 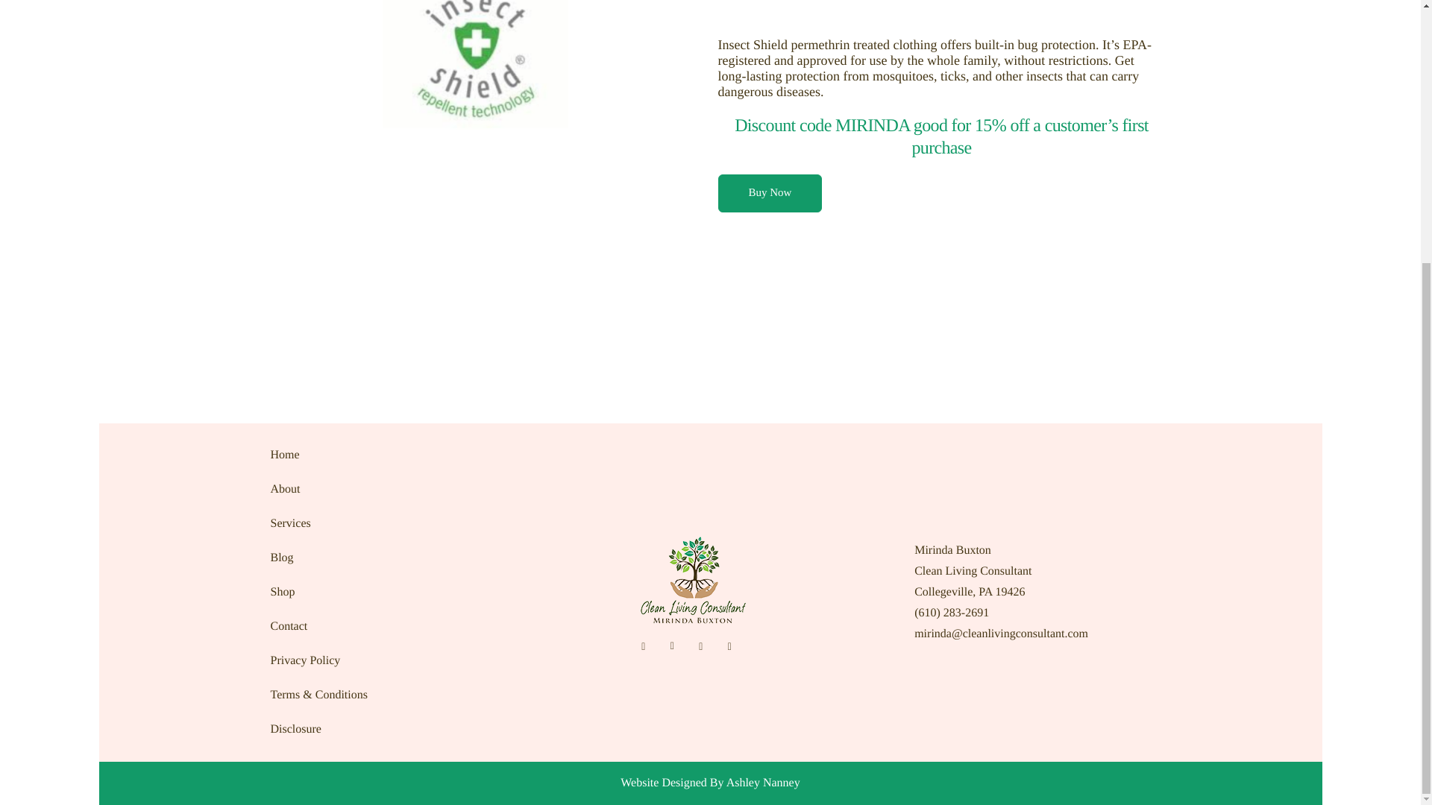 What do you see at coordinates (362, 592) in the screenshot?
I see `Shop` at bounding box center [362, 592].